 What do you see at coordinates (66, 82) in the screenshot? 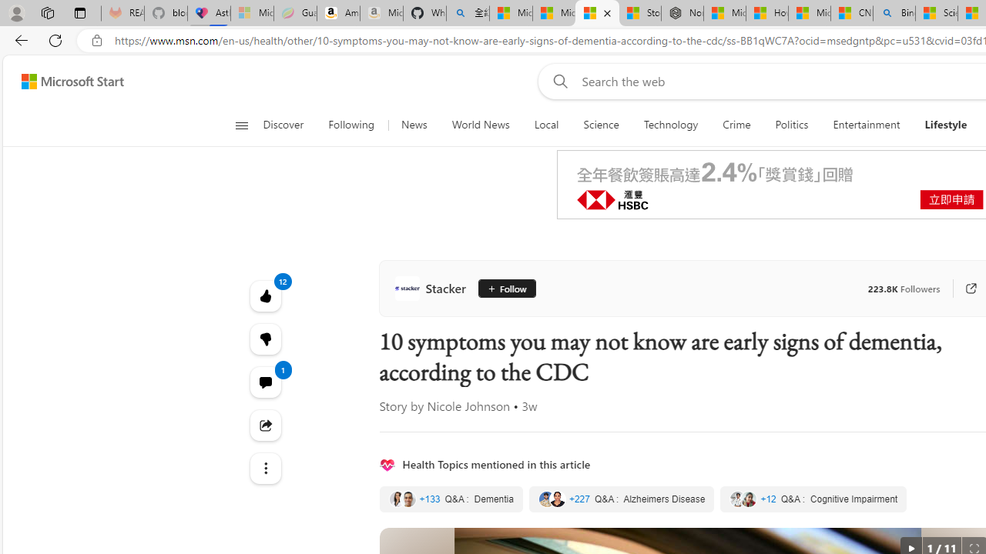
I see `Skip to content` at bounding box center [66, 82].